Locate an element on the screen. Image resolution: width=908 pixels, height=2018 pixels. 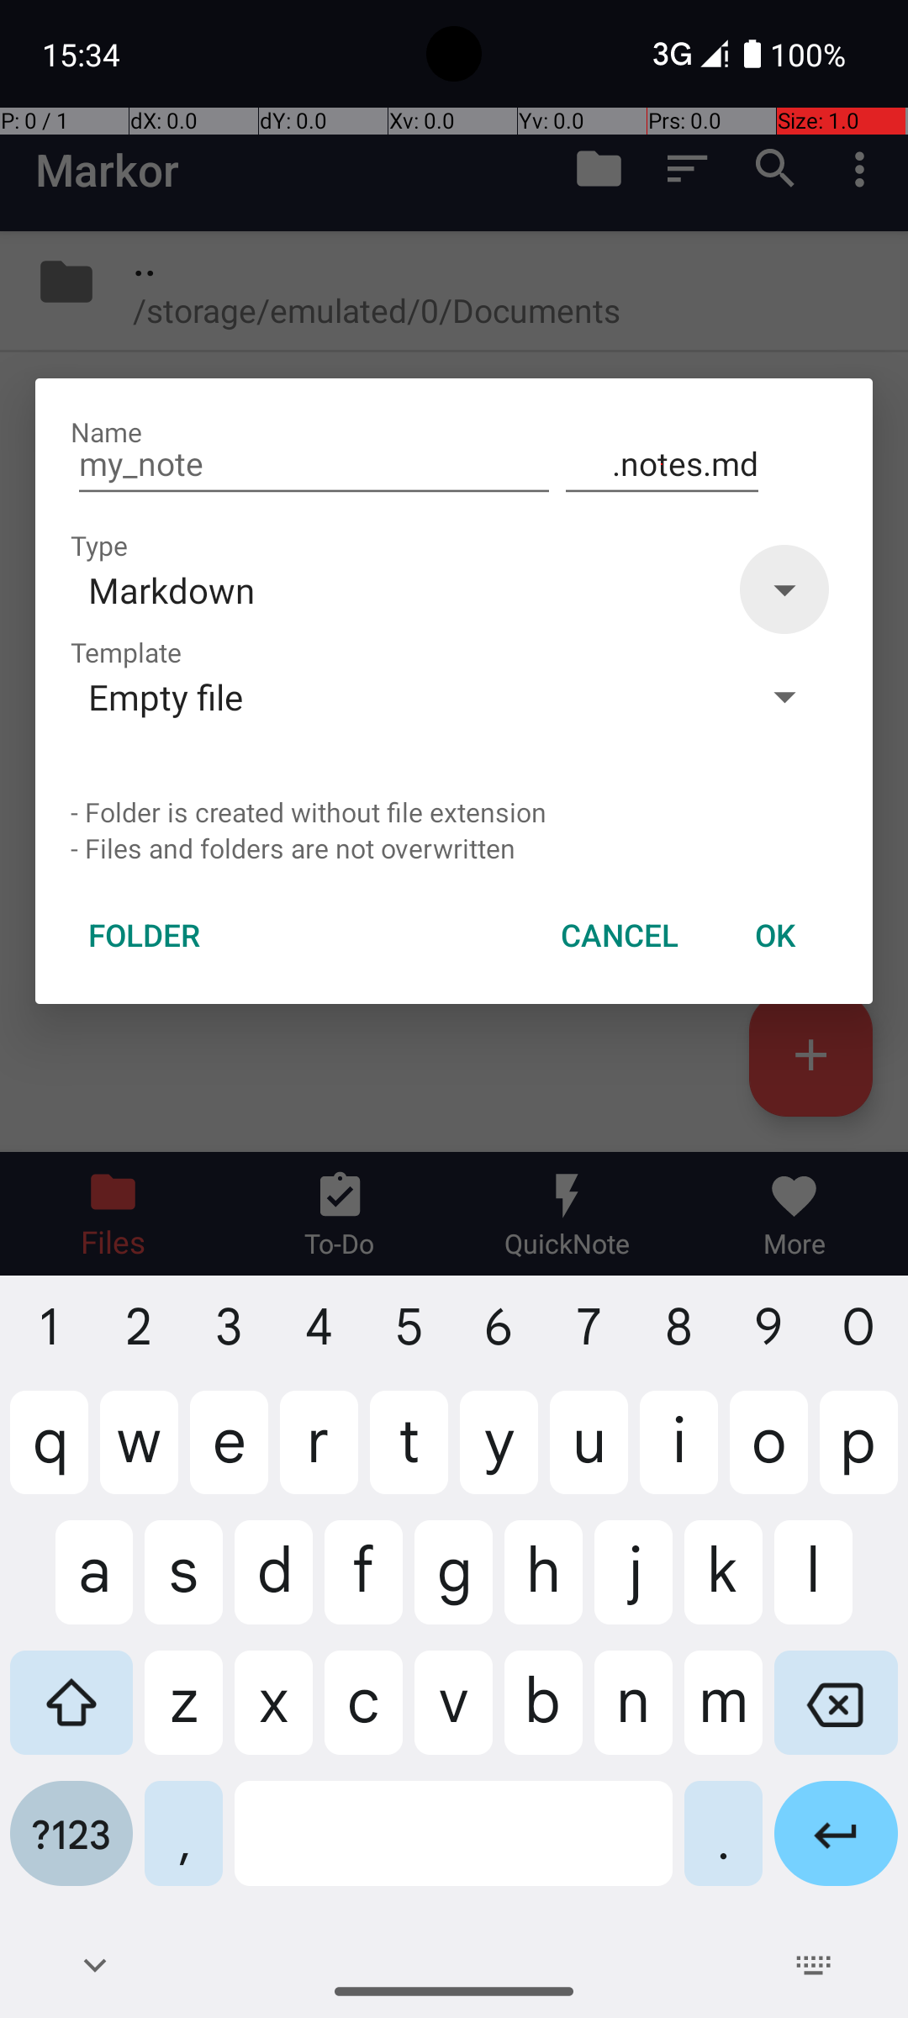
Type is located at coordinates (99, 545).